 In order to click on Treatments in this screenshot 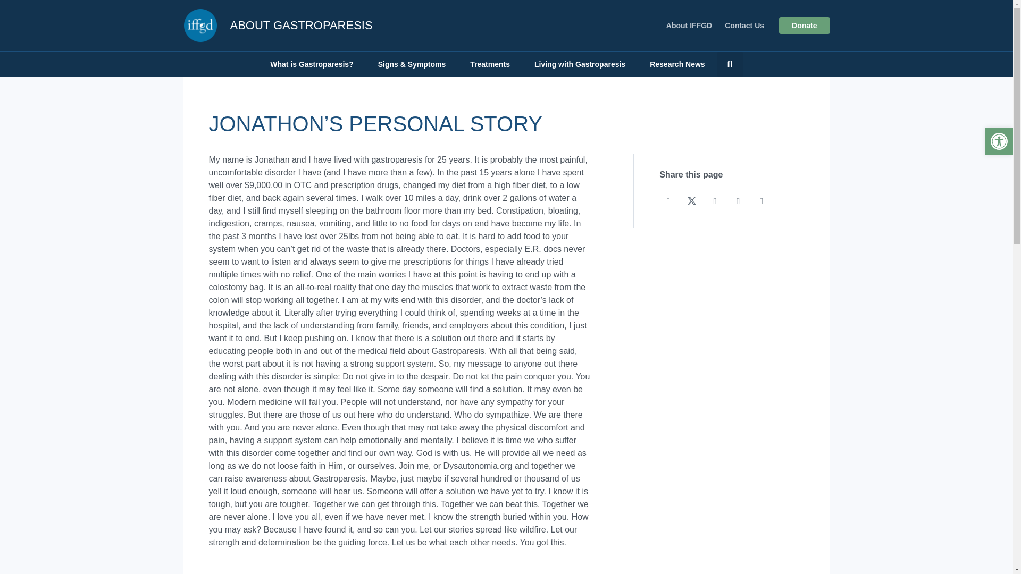, I will do `click(489, 64)`.